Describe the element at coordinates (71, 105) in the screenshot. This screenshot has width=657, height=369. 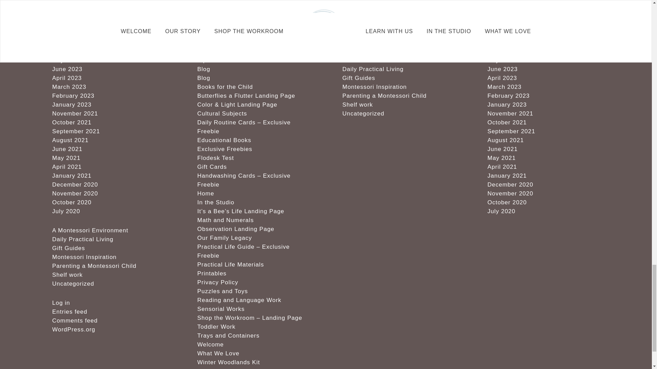
I see `January 2023` at that location.